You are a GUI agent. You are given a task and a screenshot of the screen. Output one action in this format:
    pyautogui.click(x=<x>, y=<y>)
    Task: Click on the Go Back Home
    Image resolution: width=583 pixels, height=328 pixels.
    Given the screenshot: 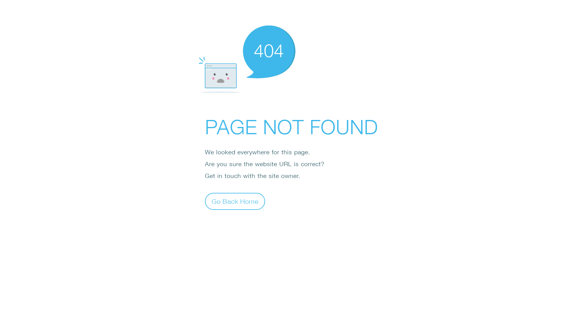 What is the action you would take?
    pyautogui.click(x=235, y=201)
    